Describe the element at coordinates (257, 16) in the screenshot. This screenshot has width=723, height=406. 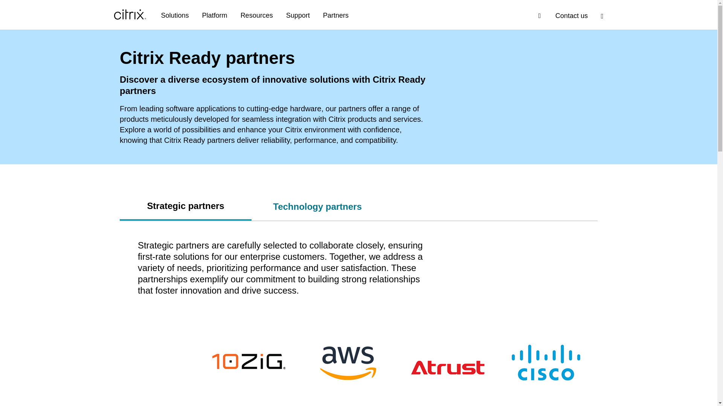
I see `Resources` at that location.